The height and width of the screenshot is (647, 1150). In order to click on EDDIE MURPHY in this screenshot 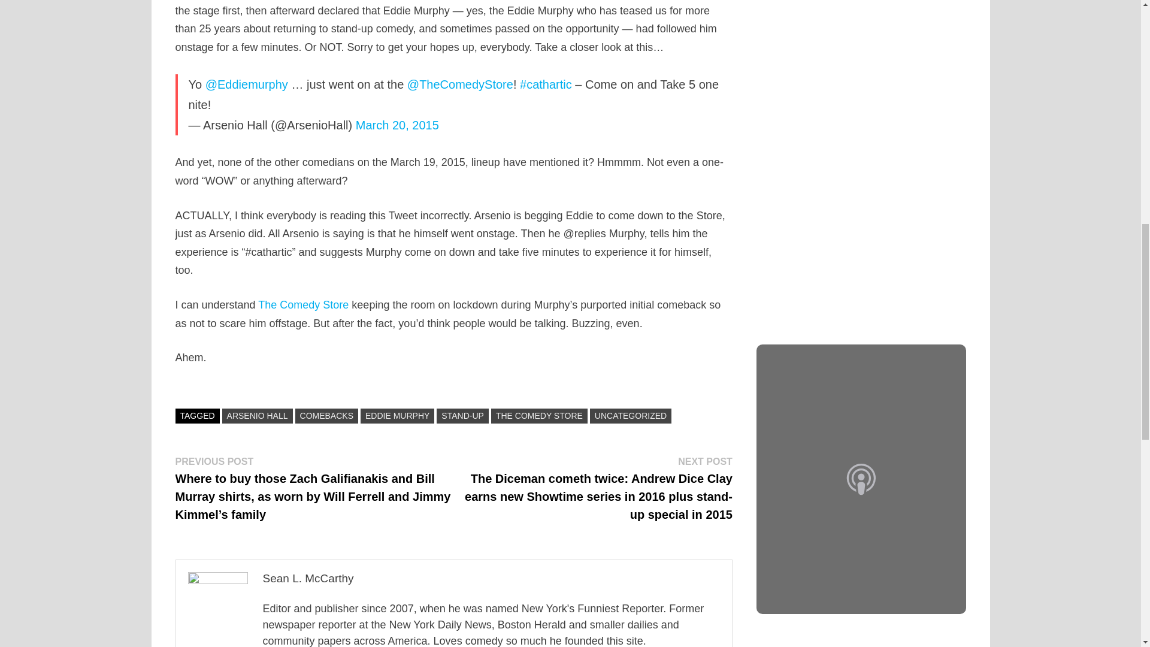, I will do `click(398, 416)`.